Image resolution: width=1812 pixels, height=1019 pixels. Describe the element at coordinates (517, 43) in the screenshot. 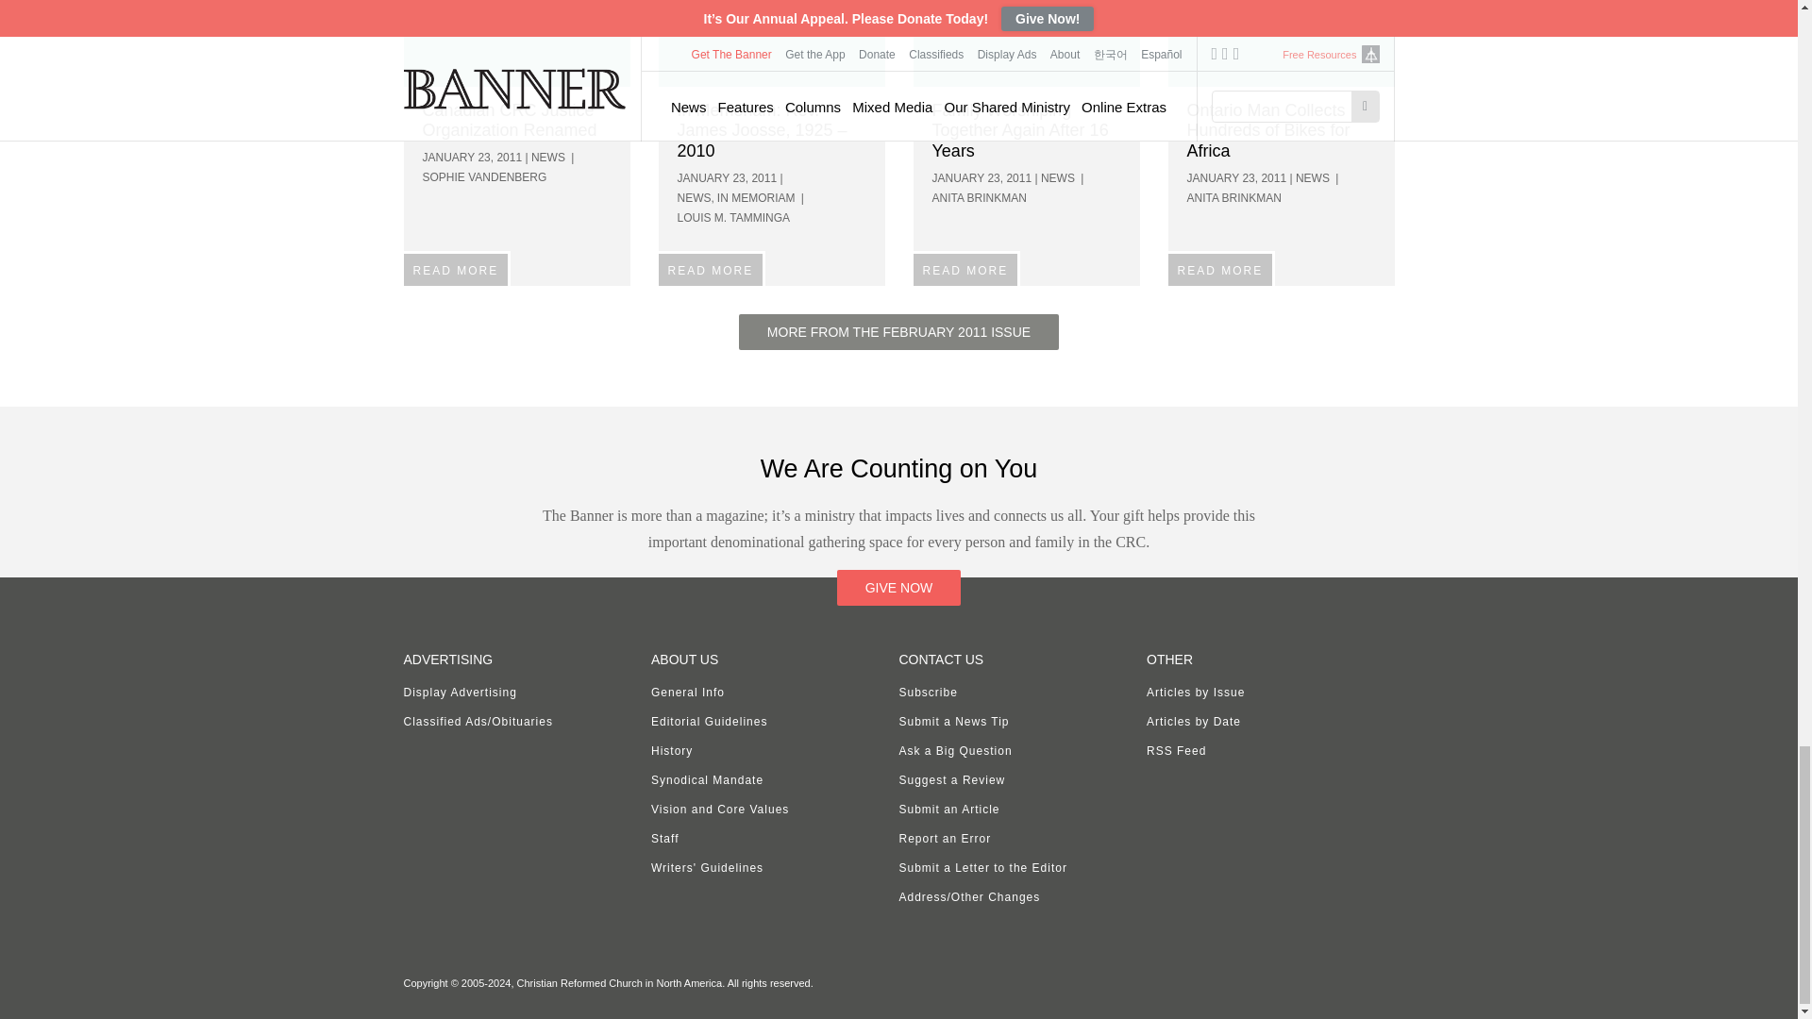

I see `News` at that location.